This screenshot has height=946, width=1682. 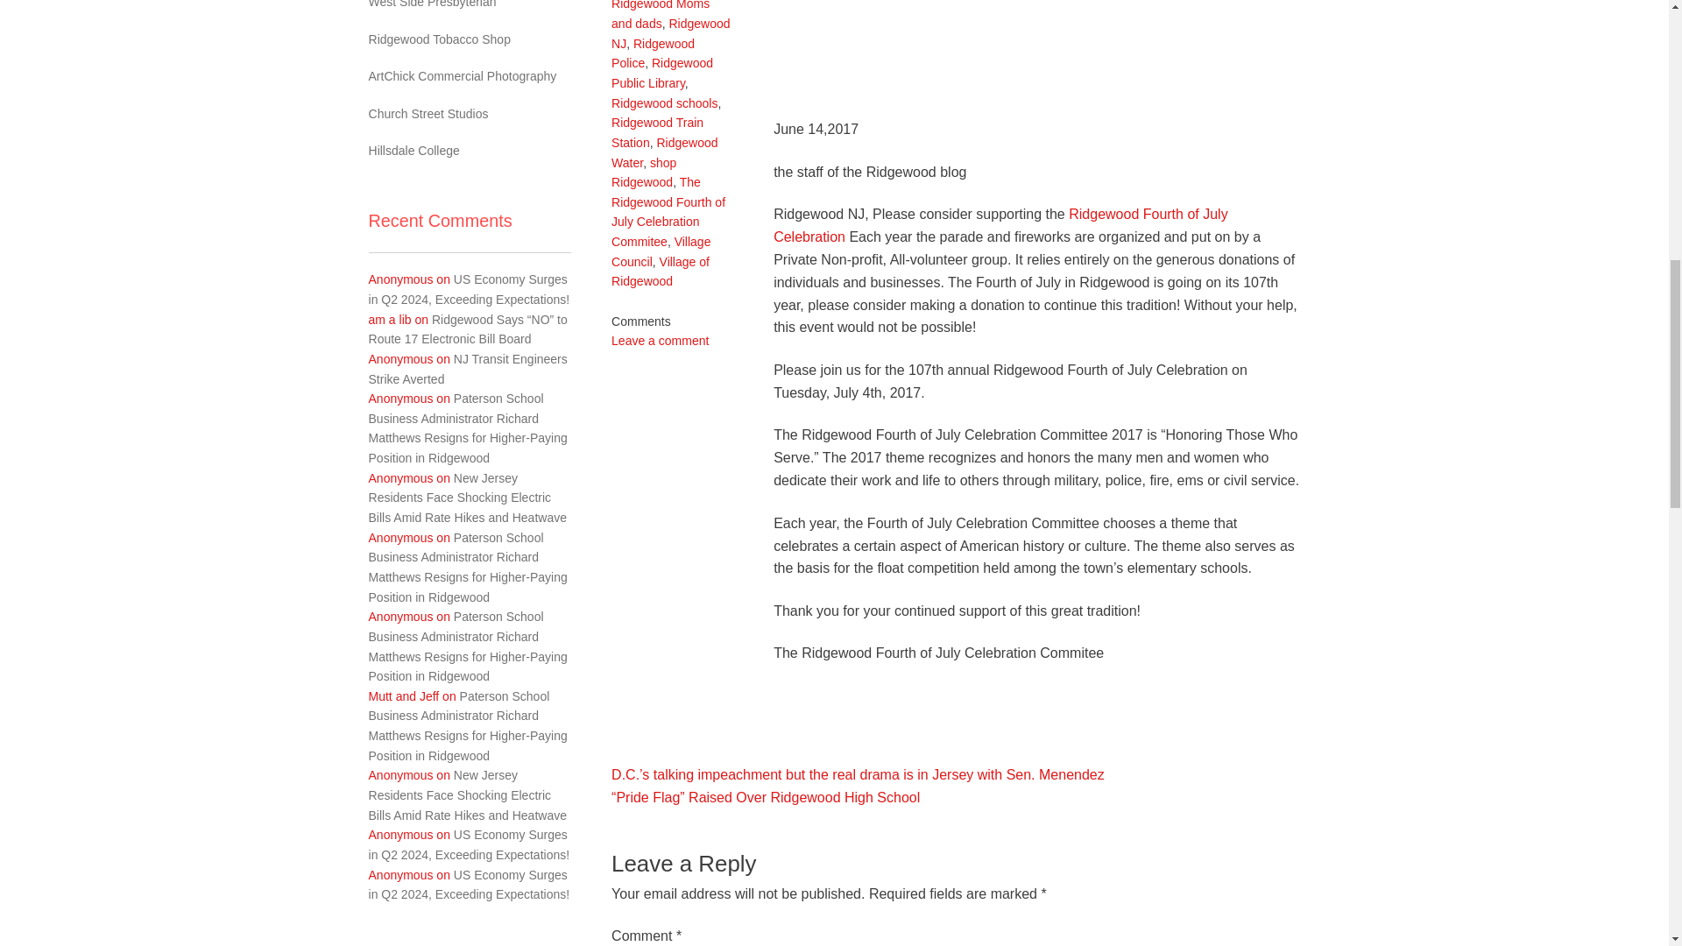 I want to click on Ridgewood Public Library, so click(x=662, y=72).